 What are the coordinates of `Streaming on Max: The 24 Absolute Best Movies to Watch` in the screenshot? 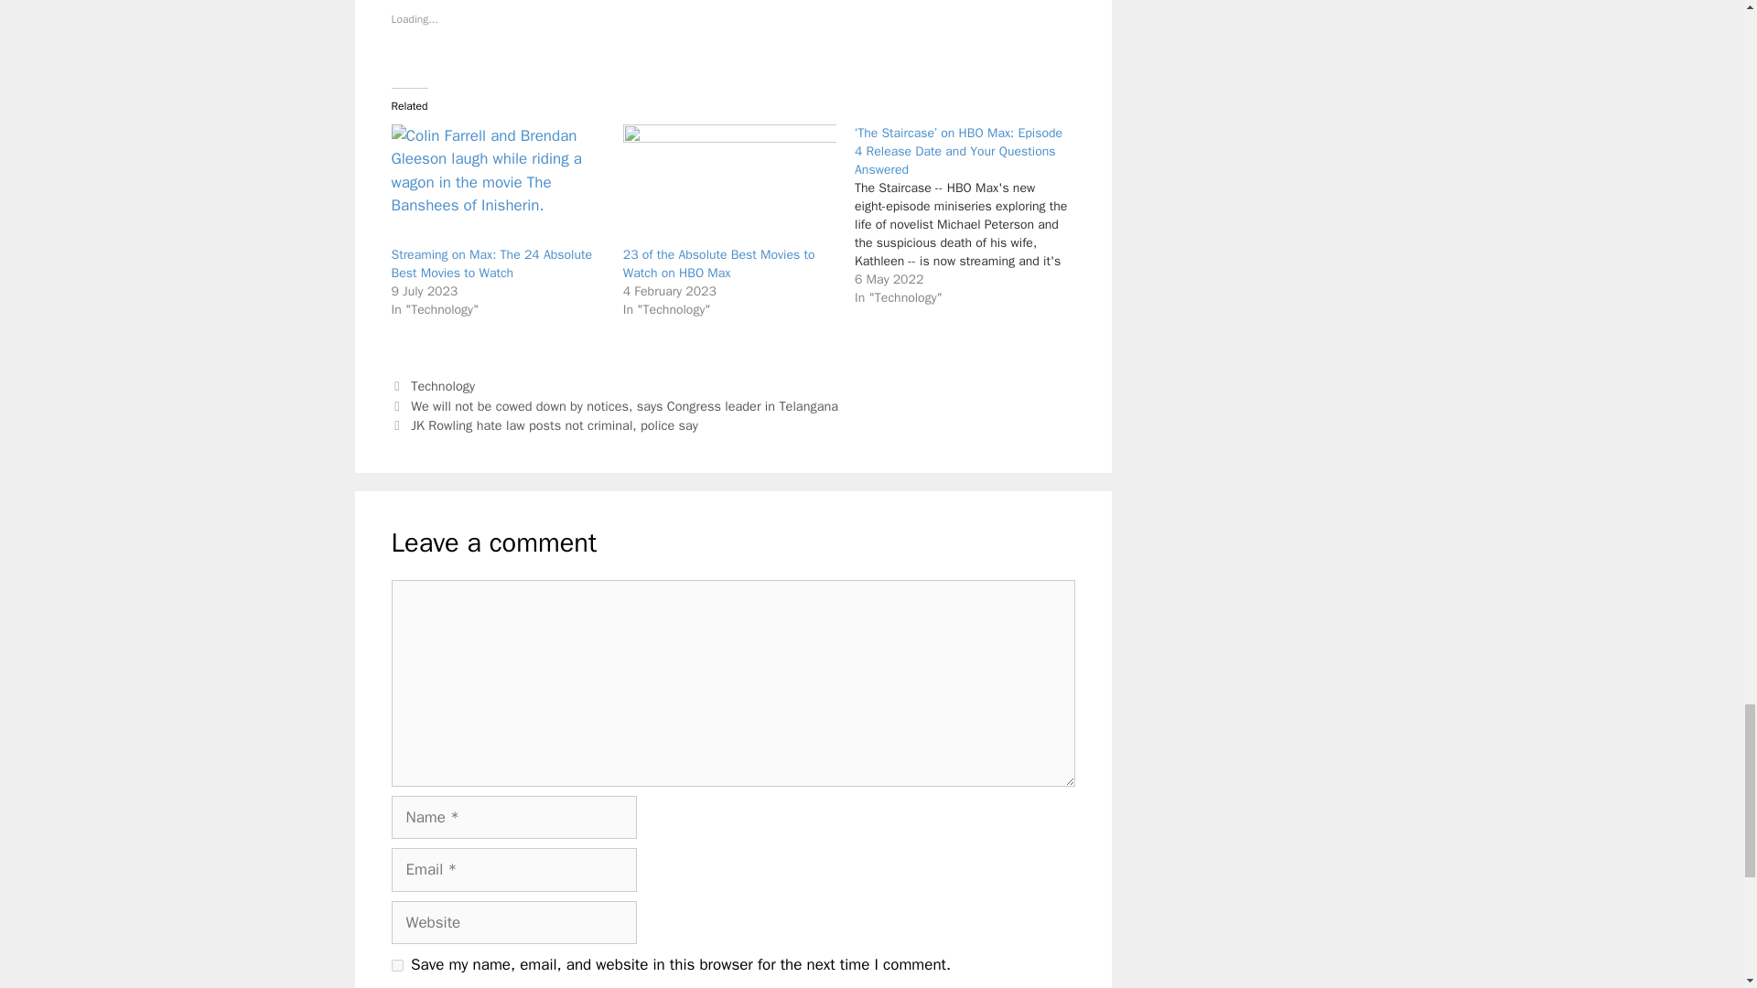 It's located at (492, 263).